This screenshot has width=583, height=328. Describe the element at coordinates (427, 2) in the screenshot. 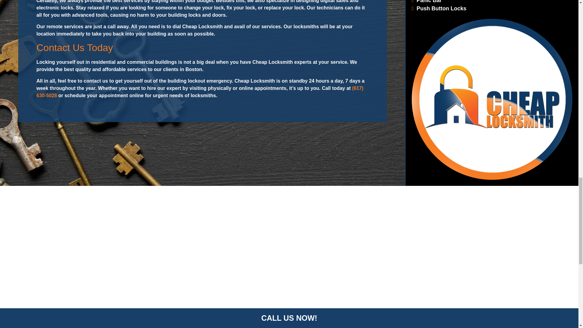

I see `Panic Bar` at that location.